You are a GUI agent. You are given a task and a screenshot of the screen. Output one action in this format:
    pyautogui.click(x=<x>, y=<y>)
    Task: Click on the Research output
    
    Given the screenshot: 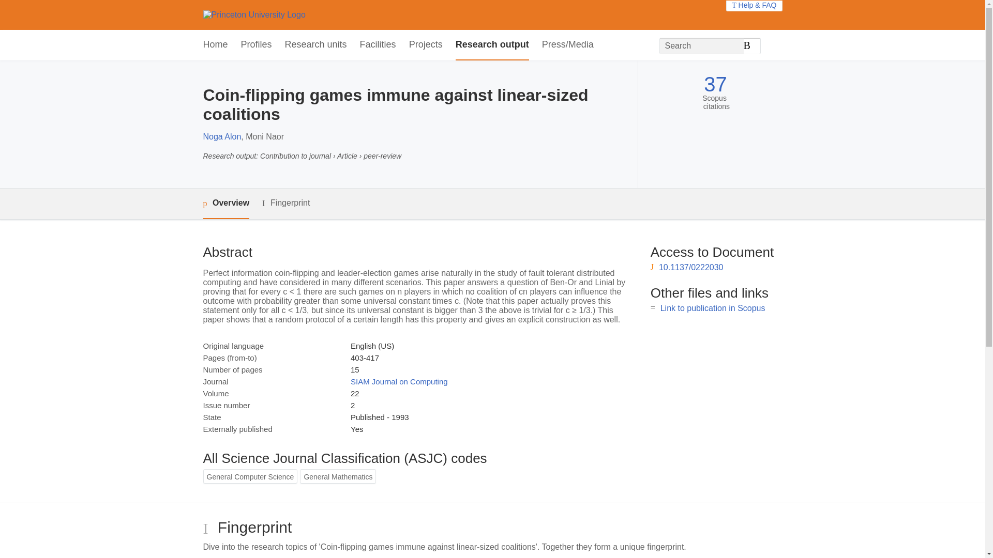 What is the action you would take?
    pyautogui.click(x=492, y=45)
    